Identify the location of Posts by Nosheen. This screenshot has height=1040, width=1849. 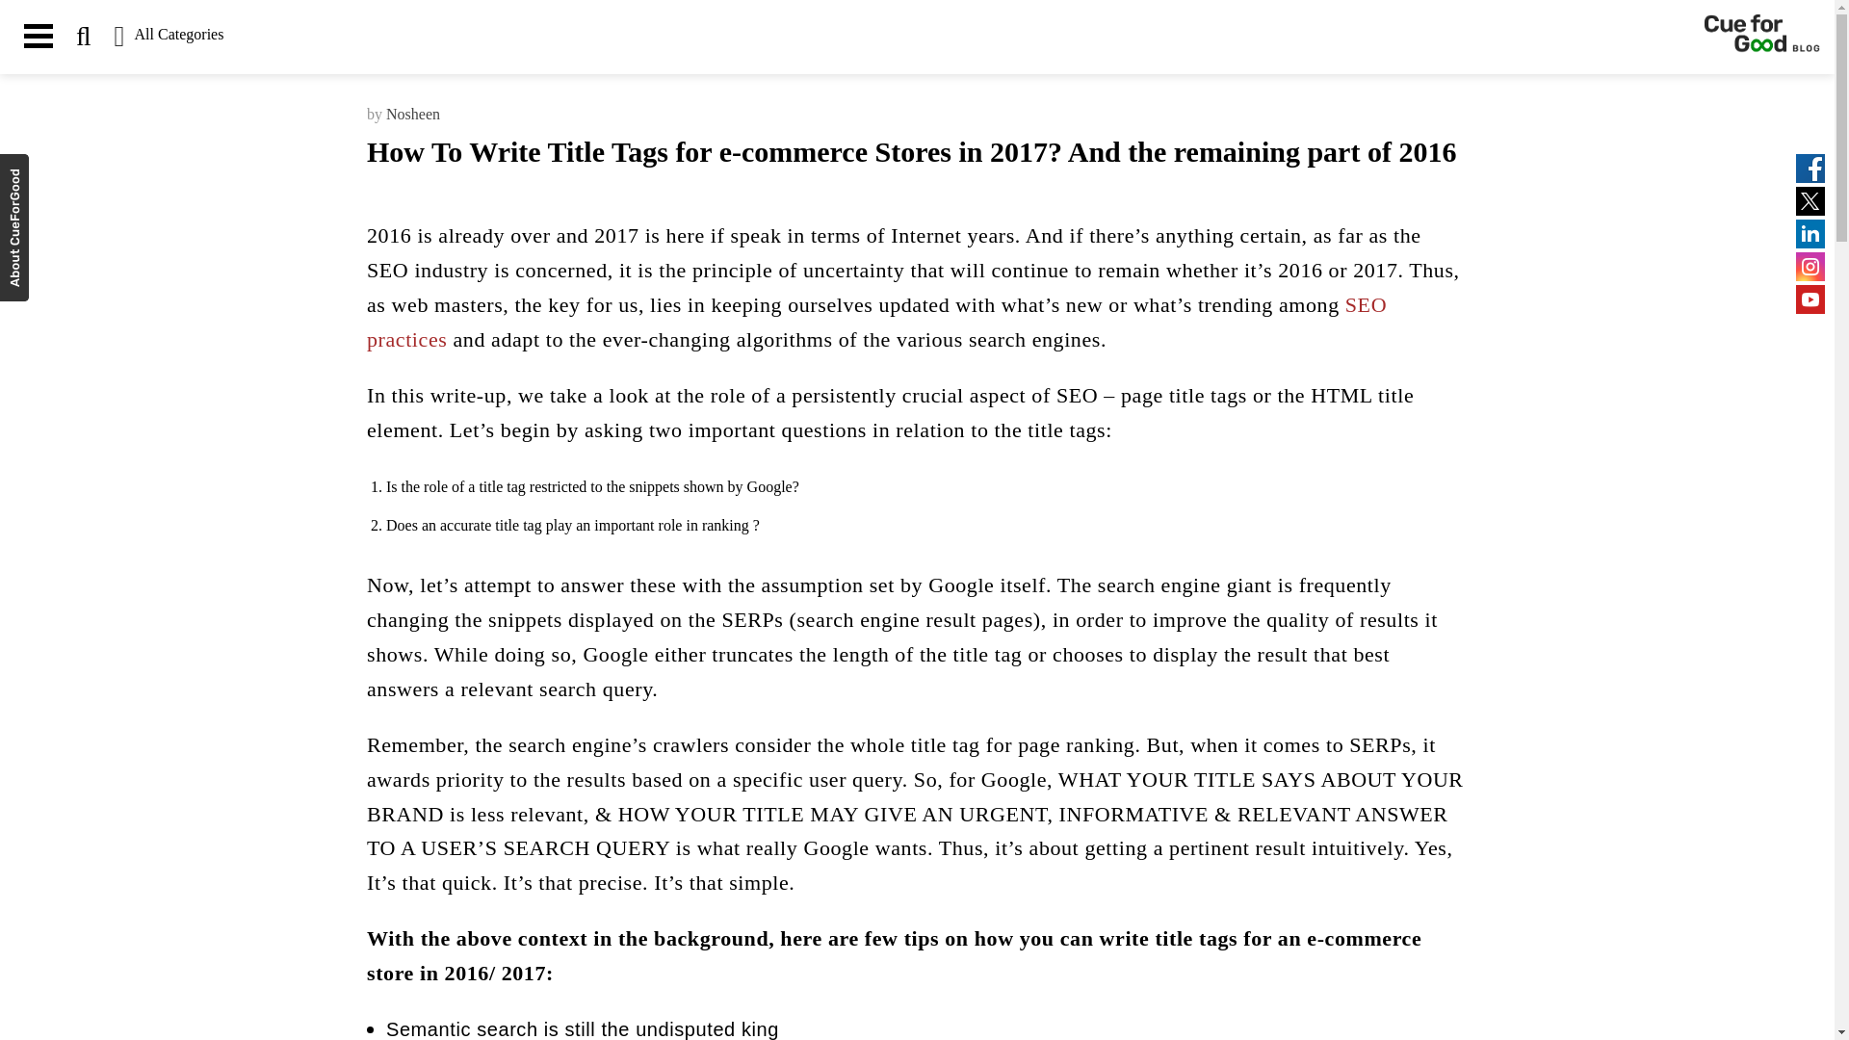
(412, 114).